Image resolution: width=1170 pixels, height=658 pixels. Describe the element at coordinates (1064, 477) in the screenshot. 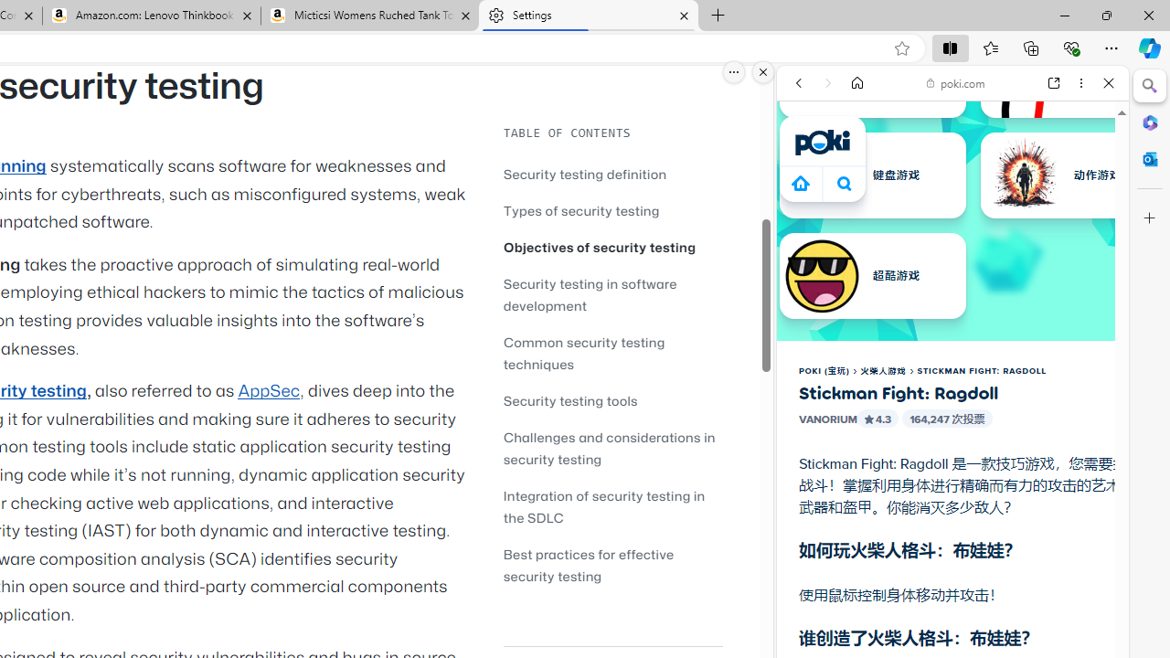

I see `Show More Shooting Games` at that location.